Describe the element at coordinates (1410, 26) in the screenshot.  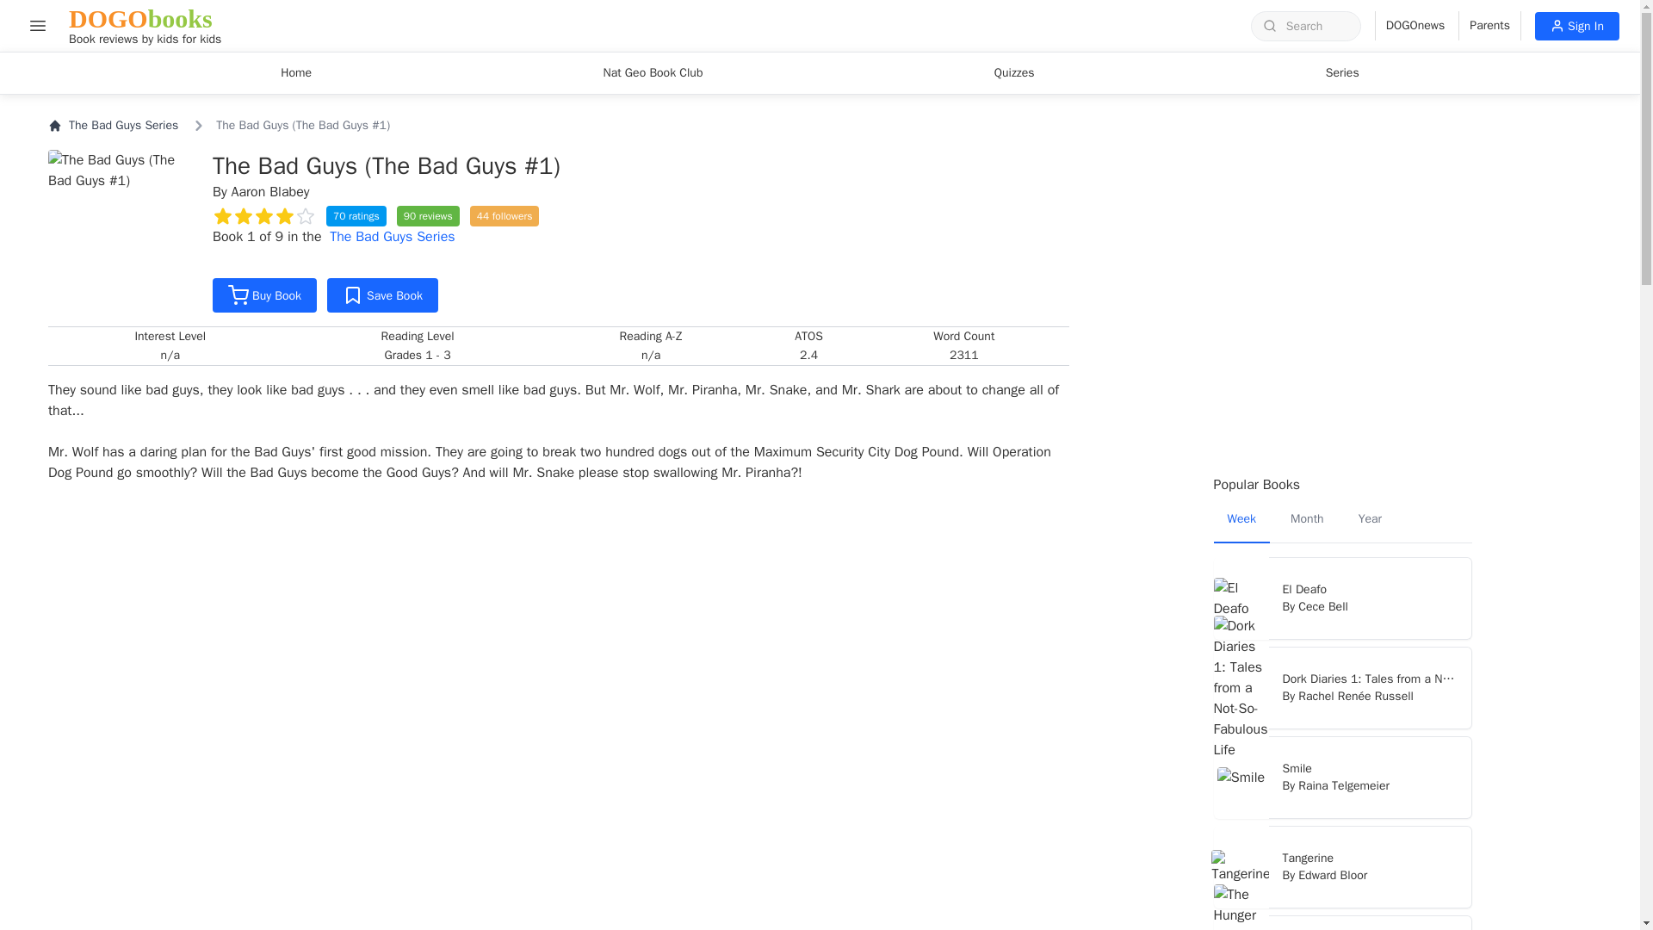
I see `The Bad Guys Series` at that location.